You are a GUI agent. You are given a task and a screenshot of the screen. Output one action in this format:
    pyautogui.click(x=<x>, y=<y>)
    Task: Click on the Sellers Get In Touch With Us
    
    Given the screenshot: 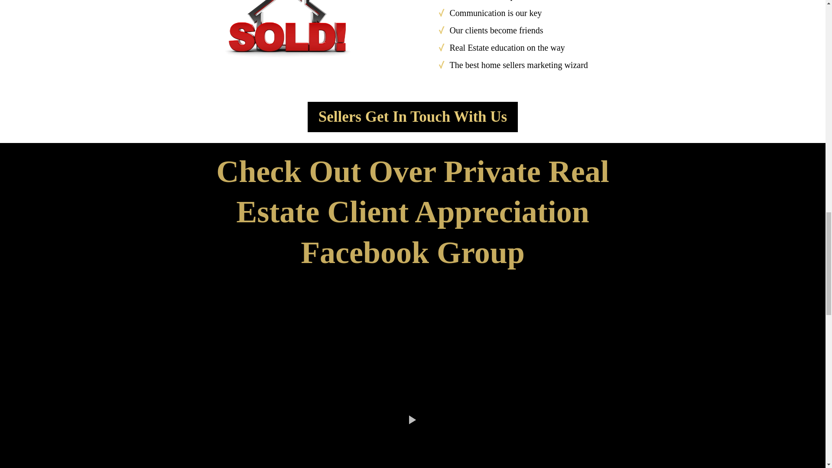 What is the action you would take?
    pyautogui.click(x=413, y=117)
    